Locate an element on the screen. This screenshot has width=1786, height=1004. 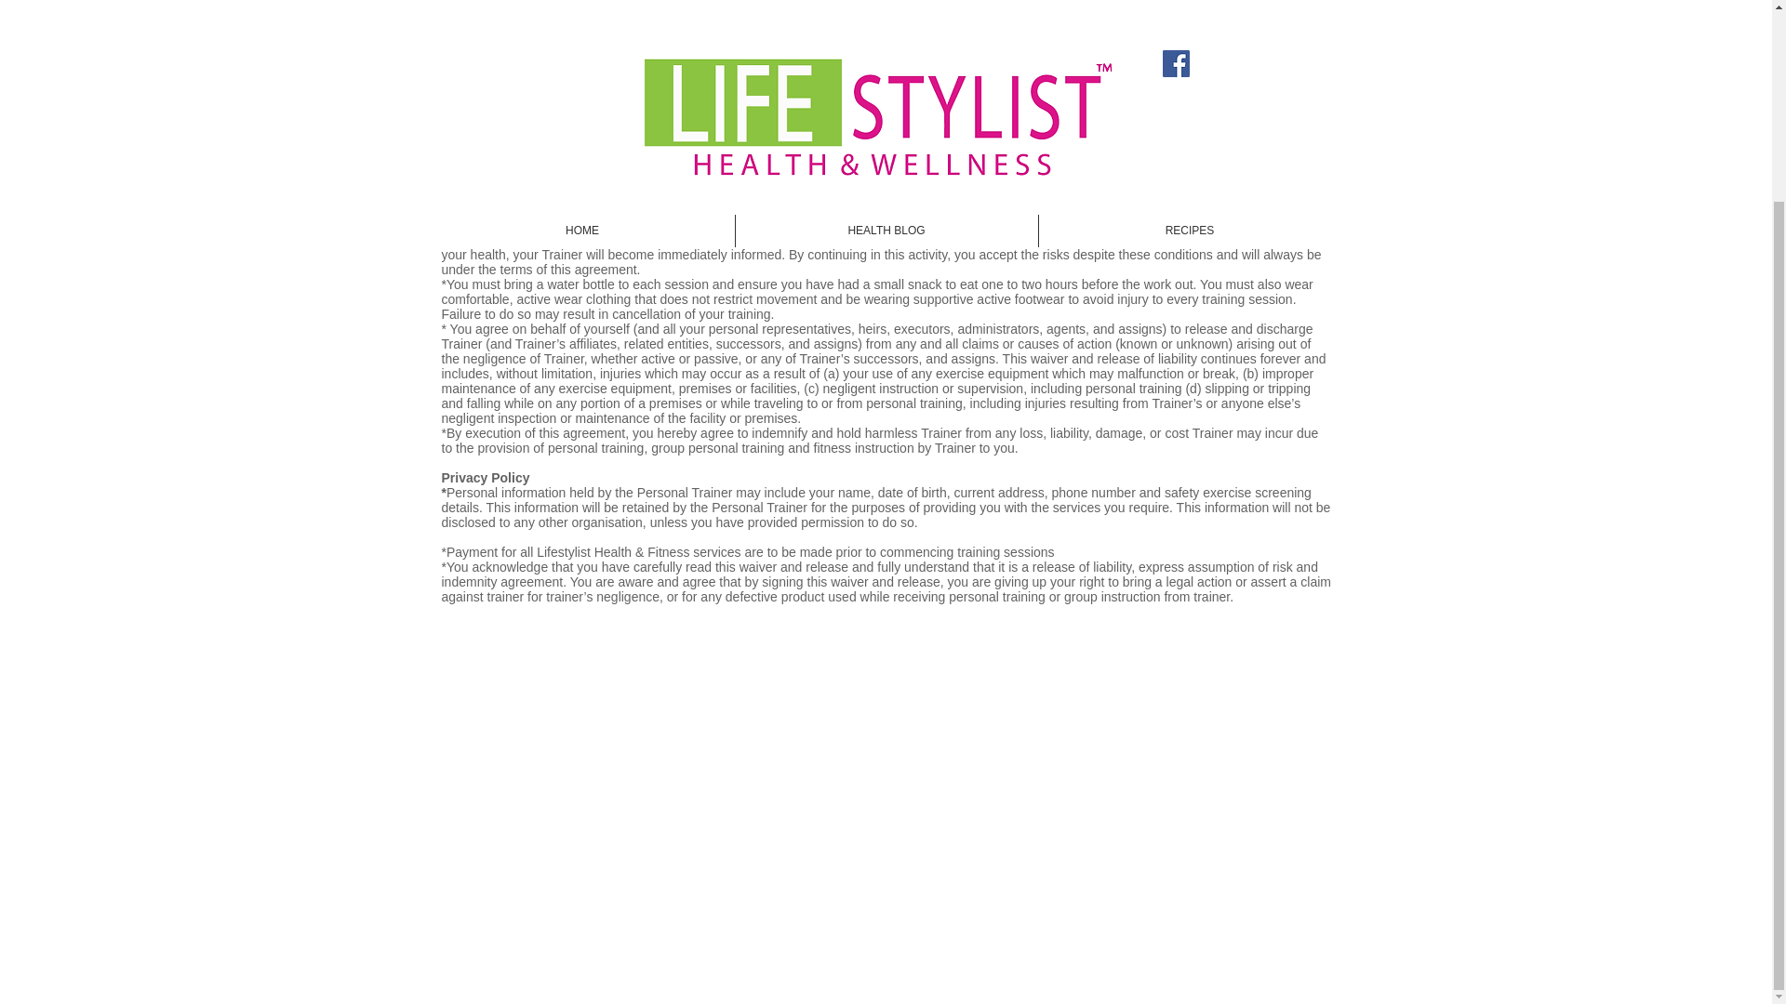
Embedded Content is located at coordinates (789, 768).